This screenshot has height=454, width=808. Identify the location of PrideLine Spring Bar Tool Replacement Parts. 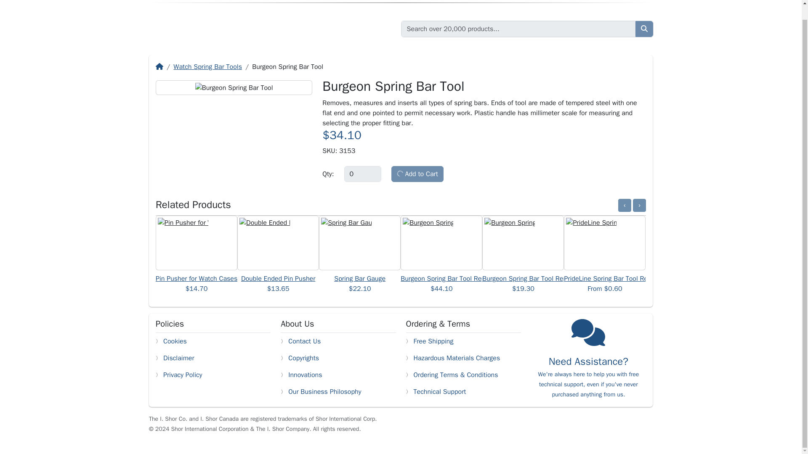
(630, 278).